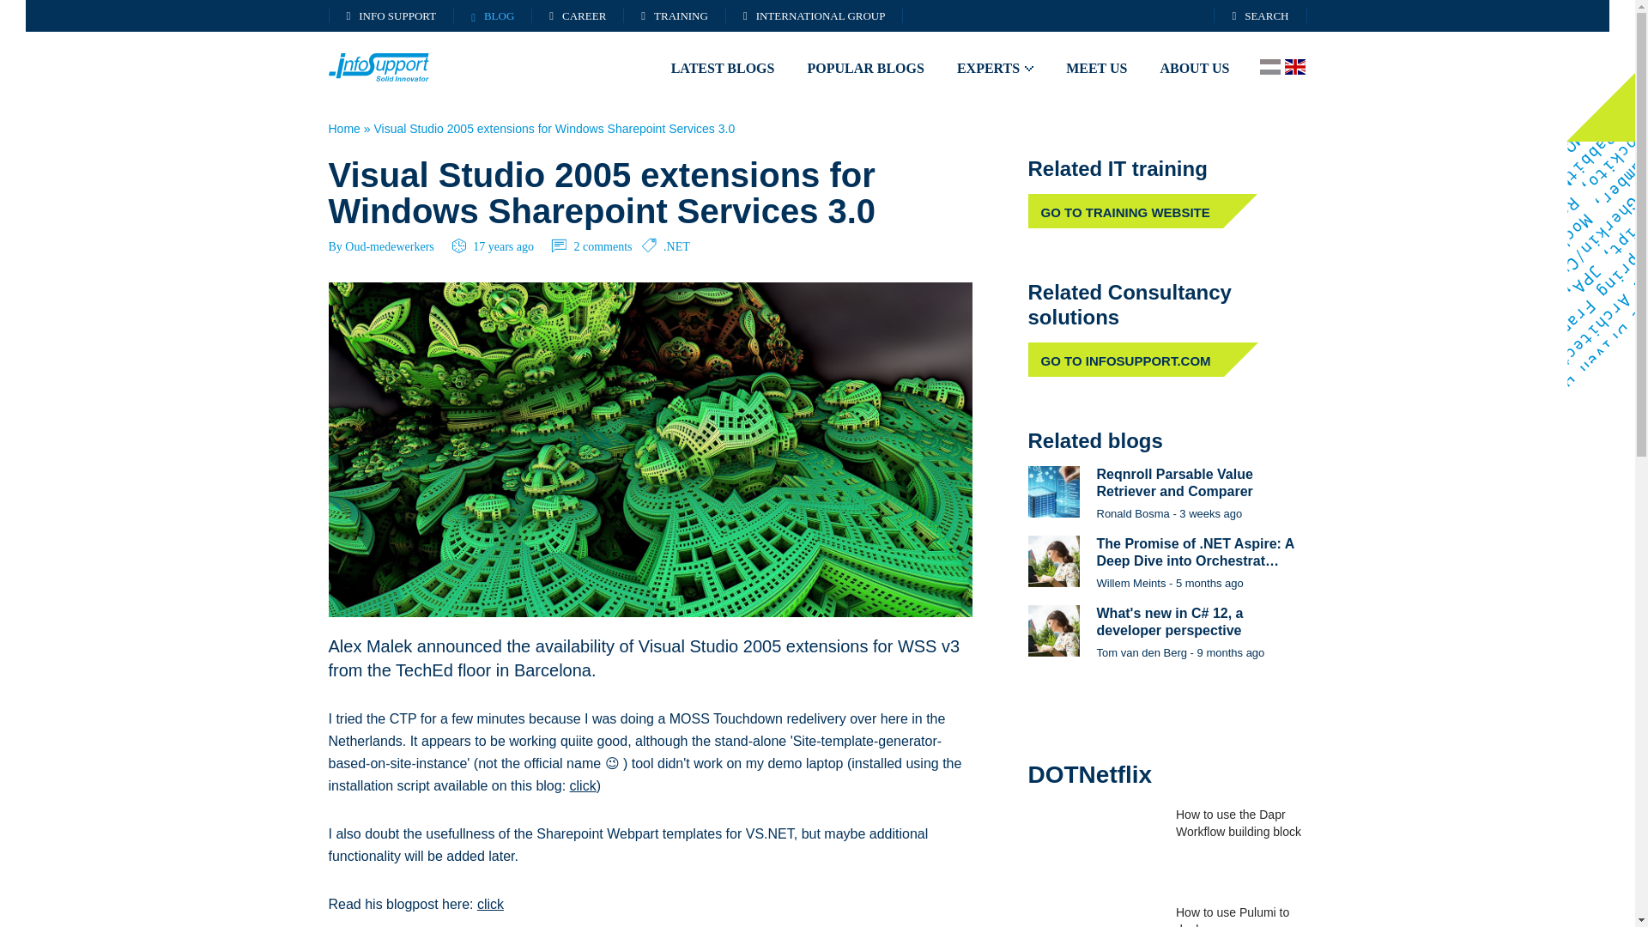 This screenshot has width=1648, height=927. What do you see at coordinates (723, 68) in the screenshot?
I see `LATEST BLOGS` at bounding box center [723, 68].